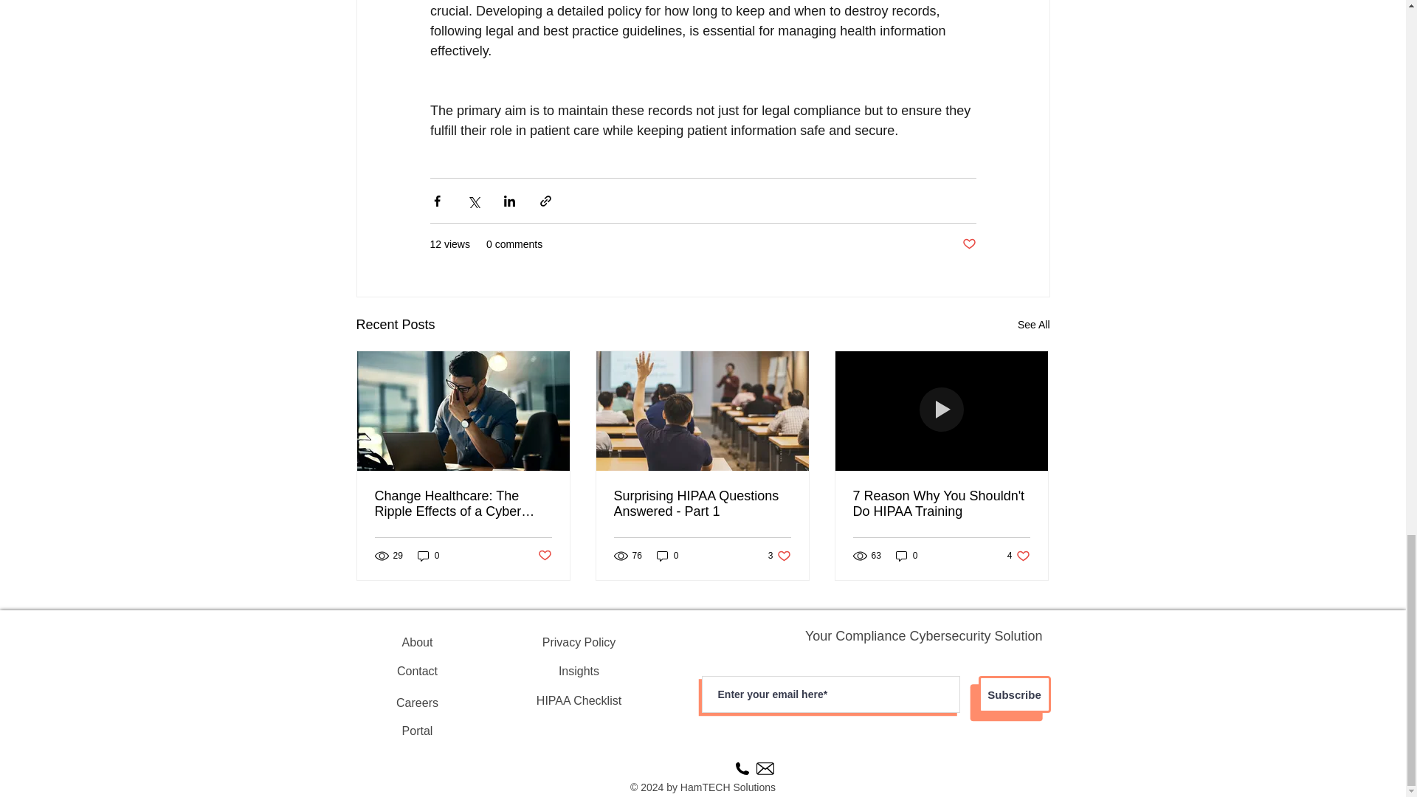  What do you see at coordinates (1018, 556) in the screenshot?
I see `Post not marked as liked` at bounding box center [1018, 556].